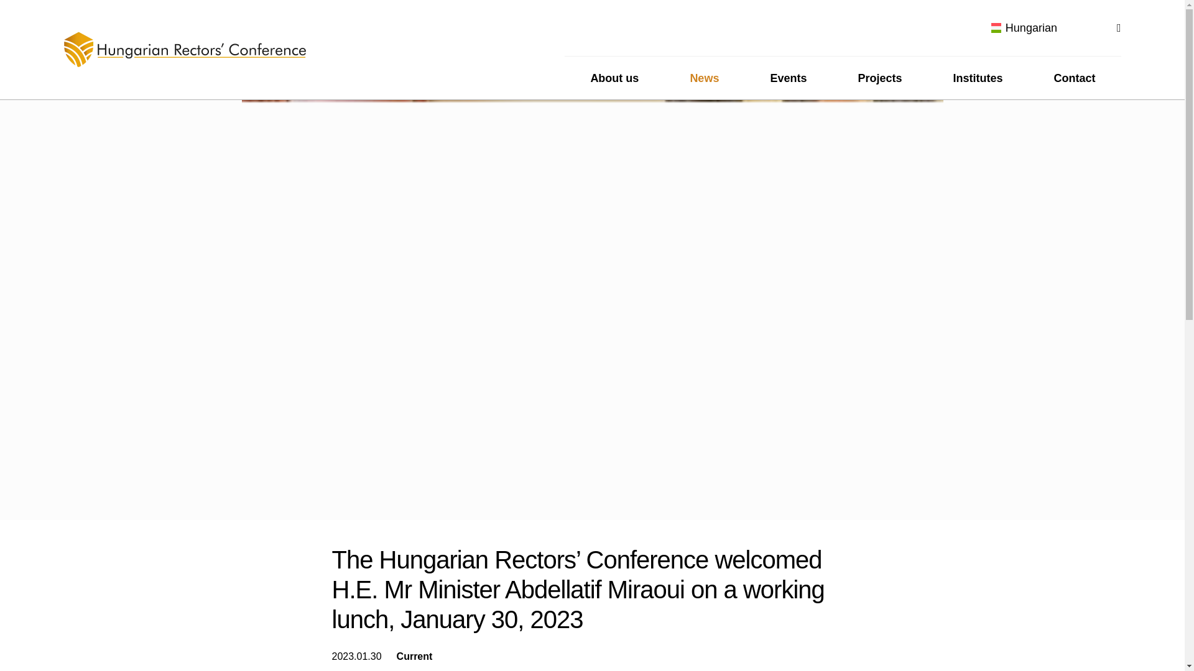  Describe the element at coordinates (704, 77) in the screenshot. I see `News` at that location.